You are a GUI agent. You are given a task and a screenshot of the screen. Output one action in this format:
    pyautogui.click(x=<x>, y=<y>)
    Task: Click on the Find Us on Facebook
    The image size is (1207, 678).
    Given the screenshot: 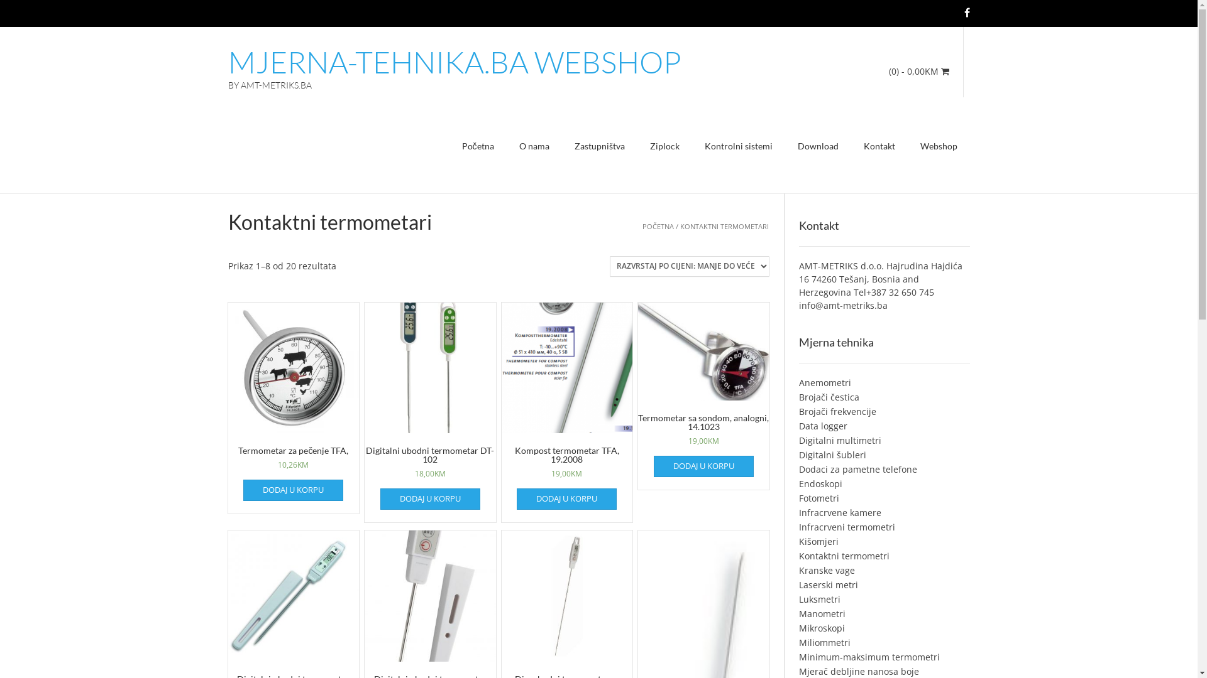 What is the action you would take?
    pyautogui.click(x=967, y=13)
    